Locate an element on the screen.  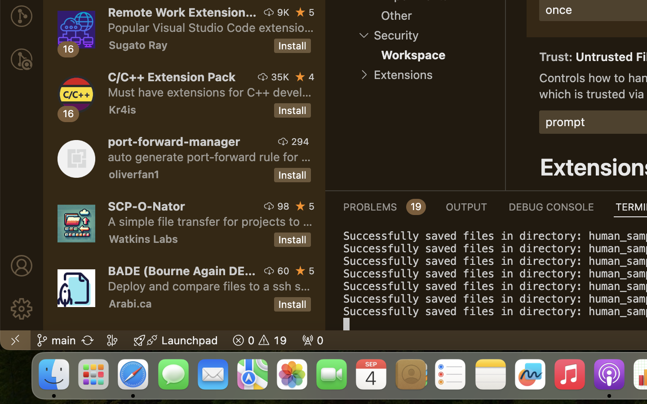
 is located at coordinates (269, 271).